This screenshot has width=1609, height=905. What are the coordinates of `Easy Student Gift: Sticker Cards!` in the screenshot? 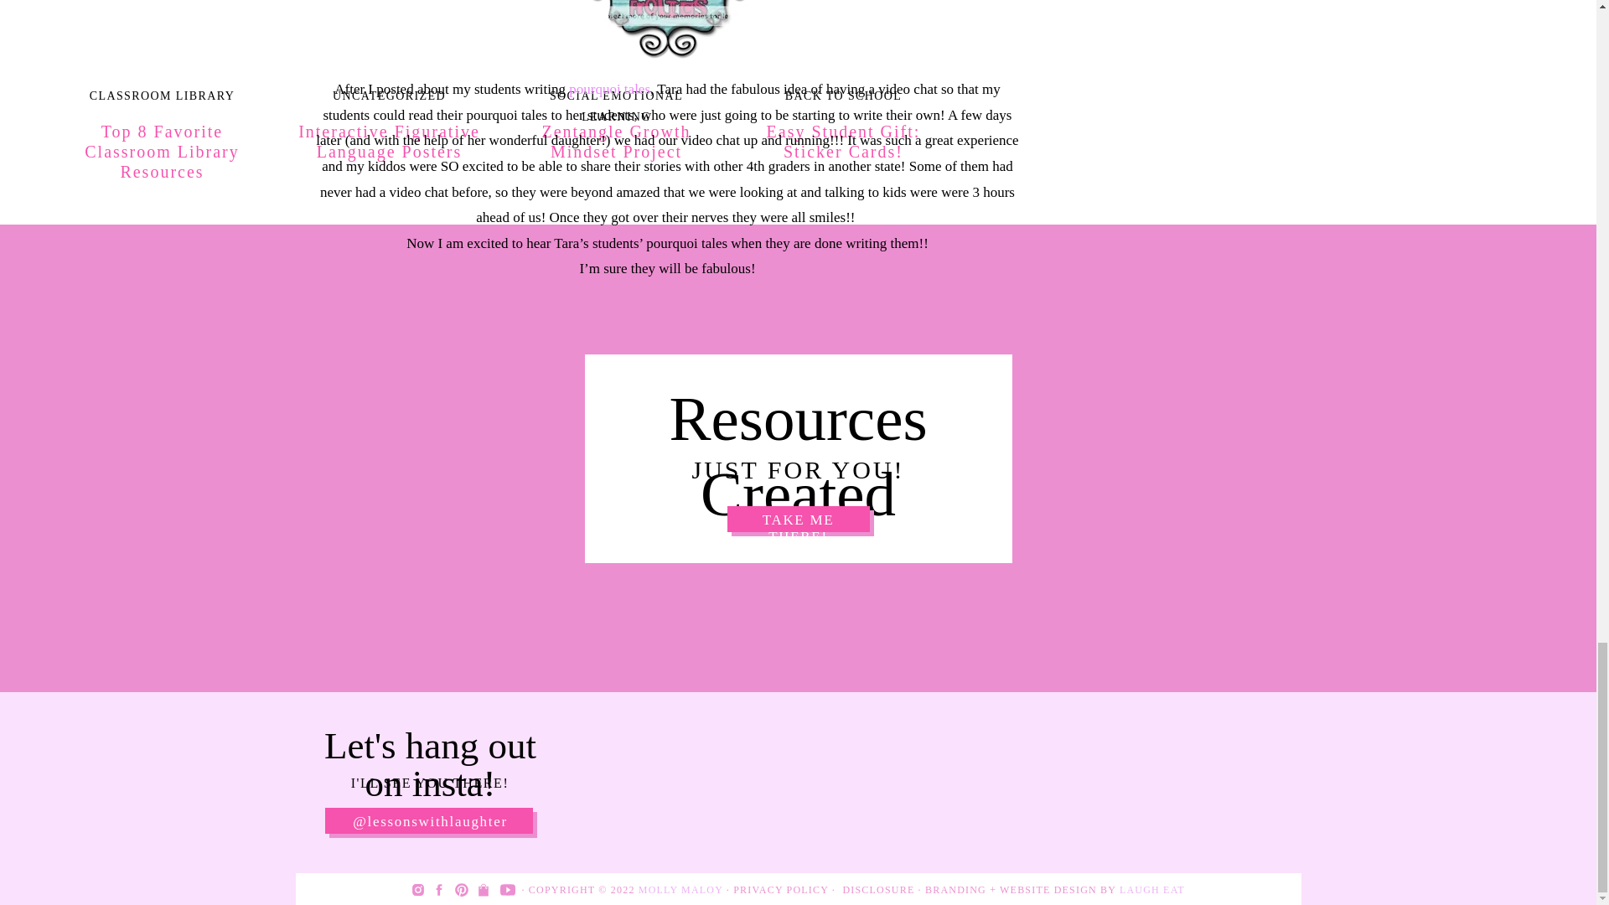 It's located at (843, 34).